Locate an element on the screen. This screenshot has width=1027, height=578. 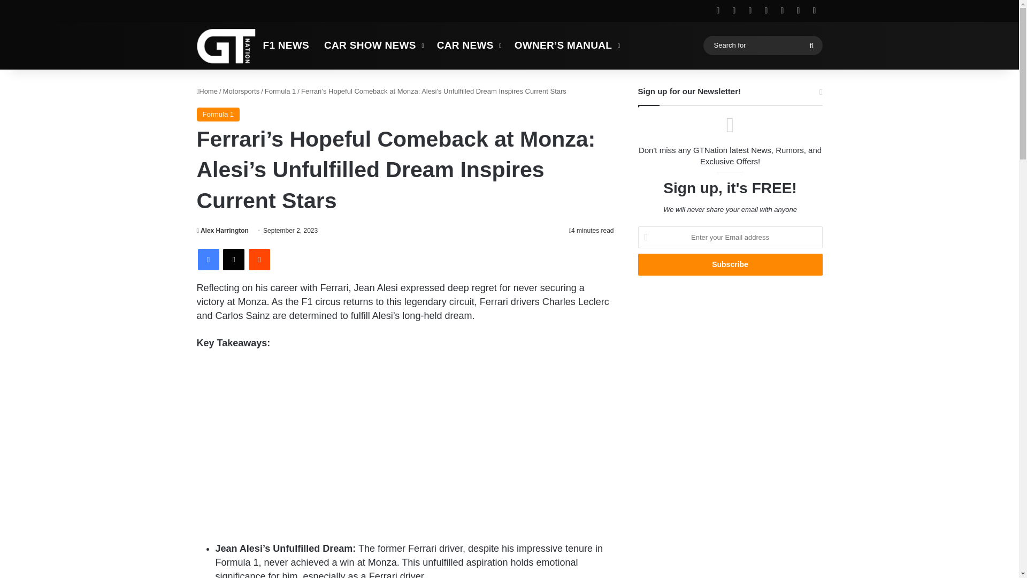
X is located at coordinates (233, 260).